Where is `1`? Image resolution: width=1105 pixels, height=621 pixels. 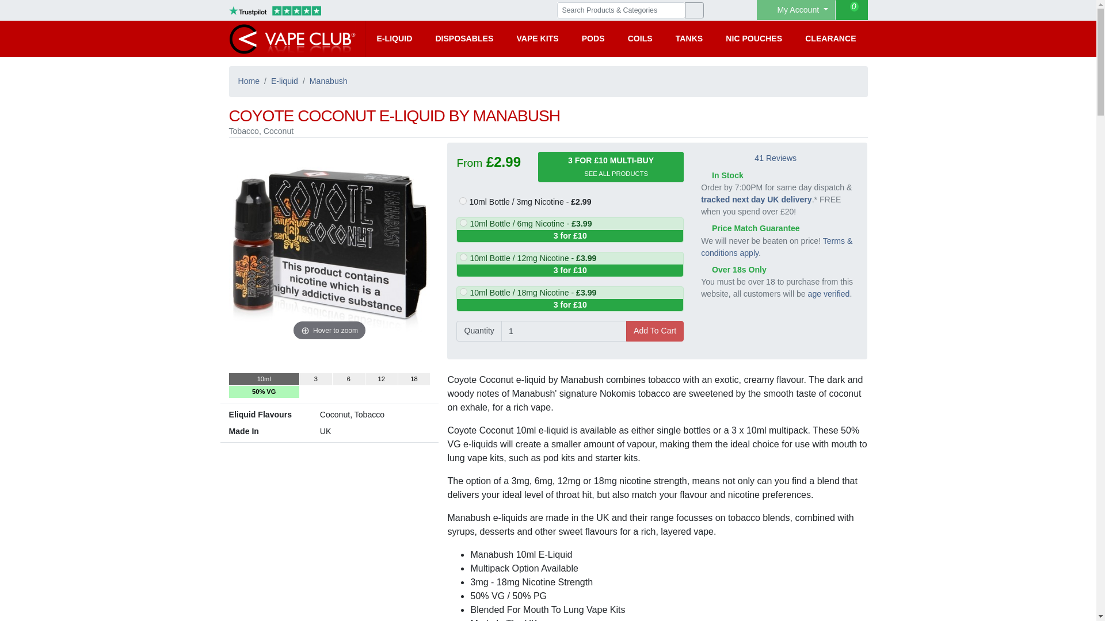 1 is located at coordinates (564, 331).